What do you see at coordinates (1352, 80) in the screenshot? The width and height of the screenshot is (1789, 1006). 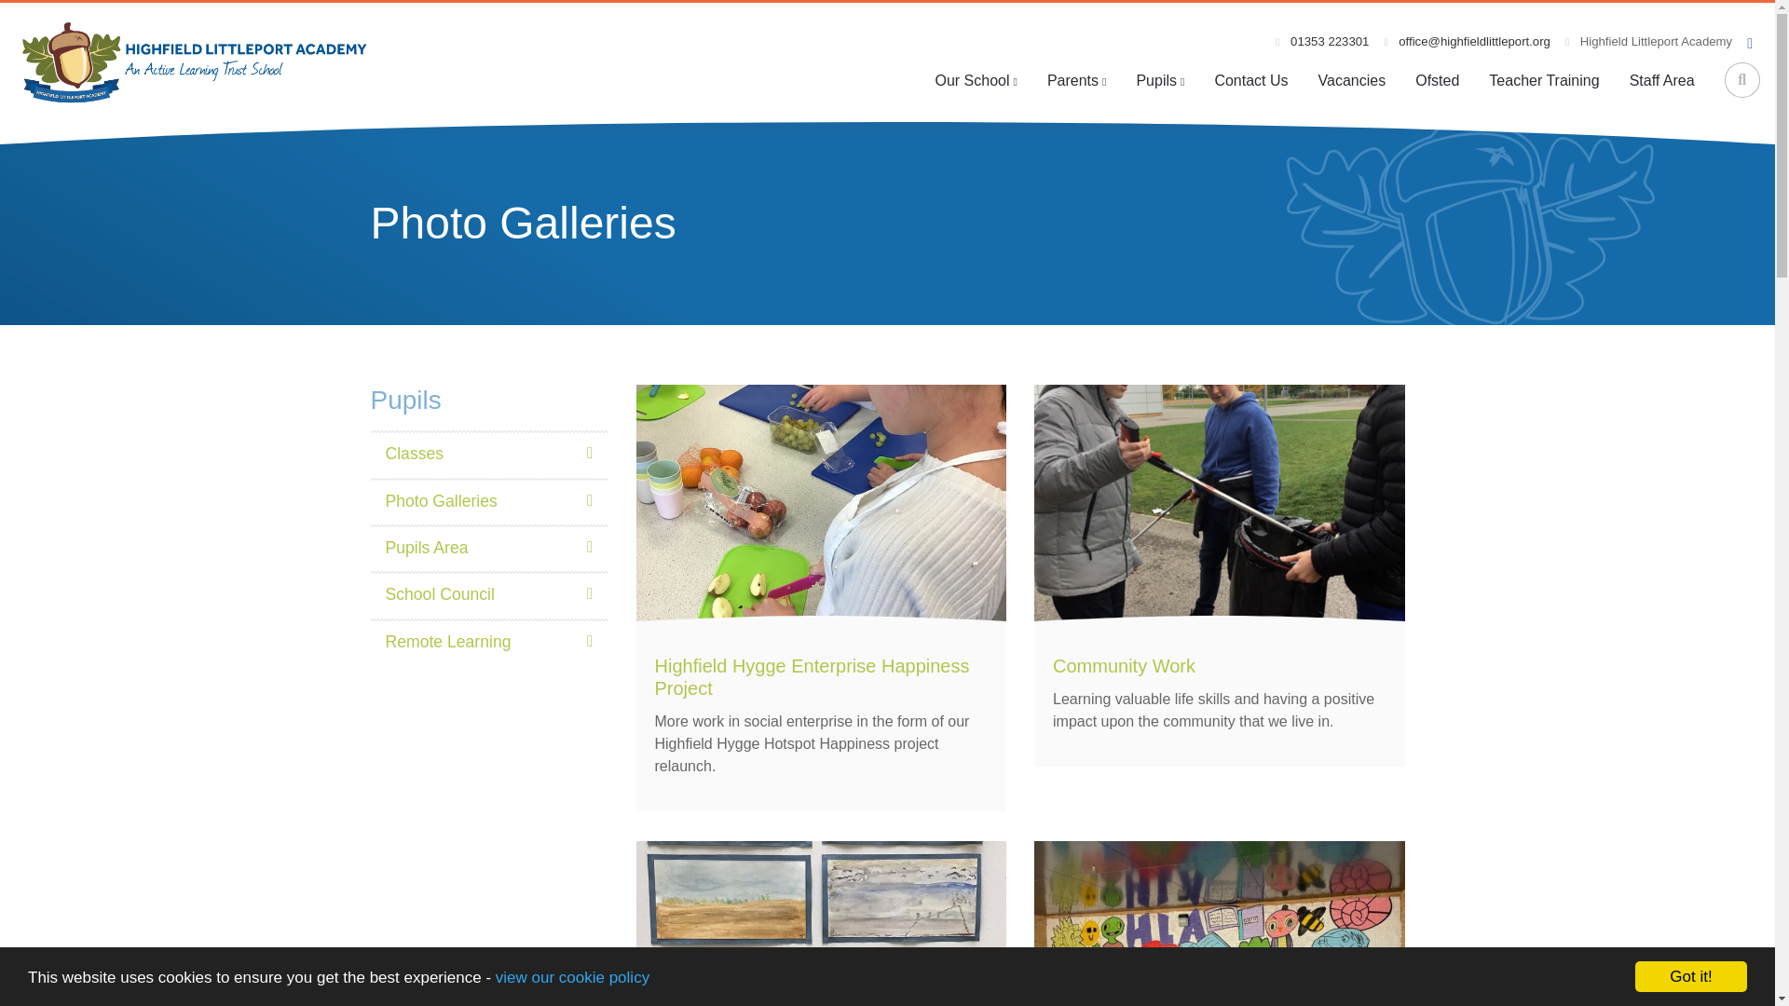 I see `Vacancies` at bounding box center [1352, 80].